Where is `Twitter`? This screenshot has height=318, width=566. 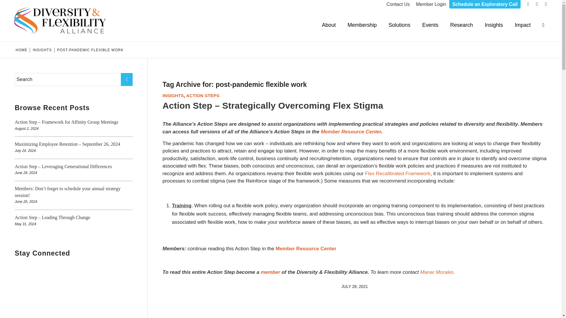
Twitter is located at coordinates (528, 4).